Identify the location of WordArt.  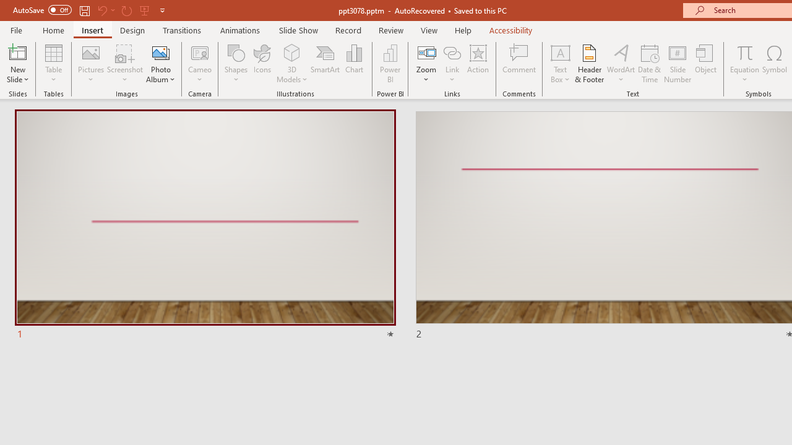
(621, 63).